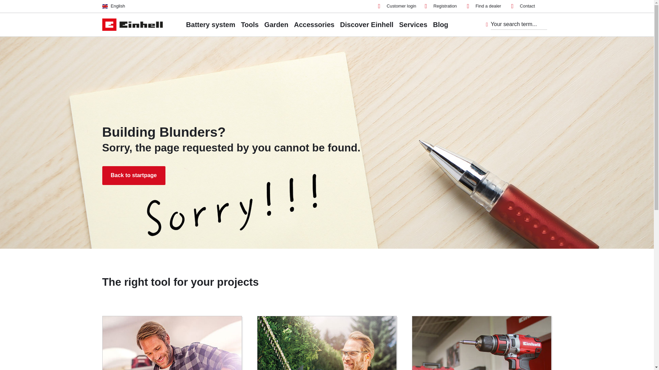 The image size is (659, 370). Describe the element at coordinates (172, 343) in the screenshot. I see `man working with a cordless screwdriver` at that location.